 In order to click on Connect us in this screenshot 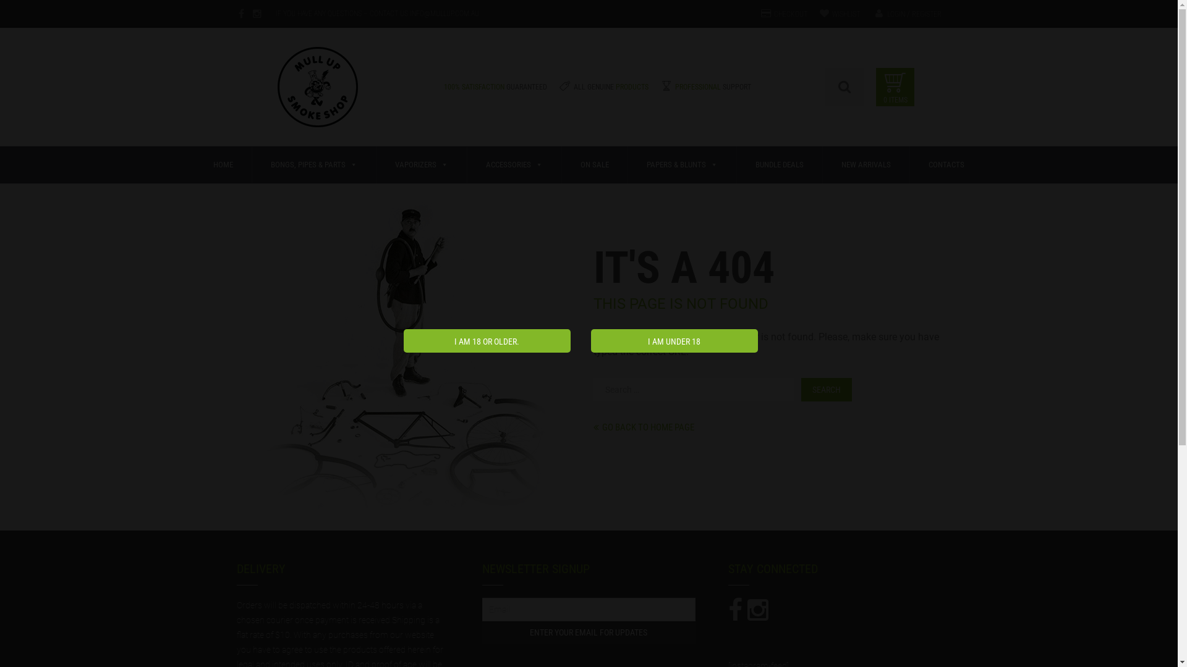, I will do `click(241, 14)`.